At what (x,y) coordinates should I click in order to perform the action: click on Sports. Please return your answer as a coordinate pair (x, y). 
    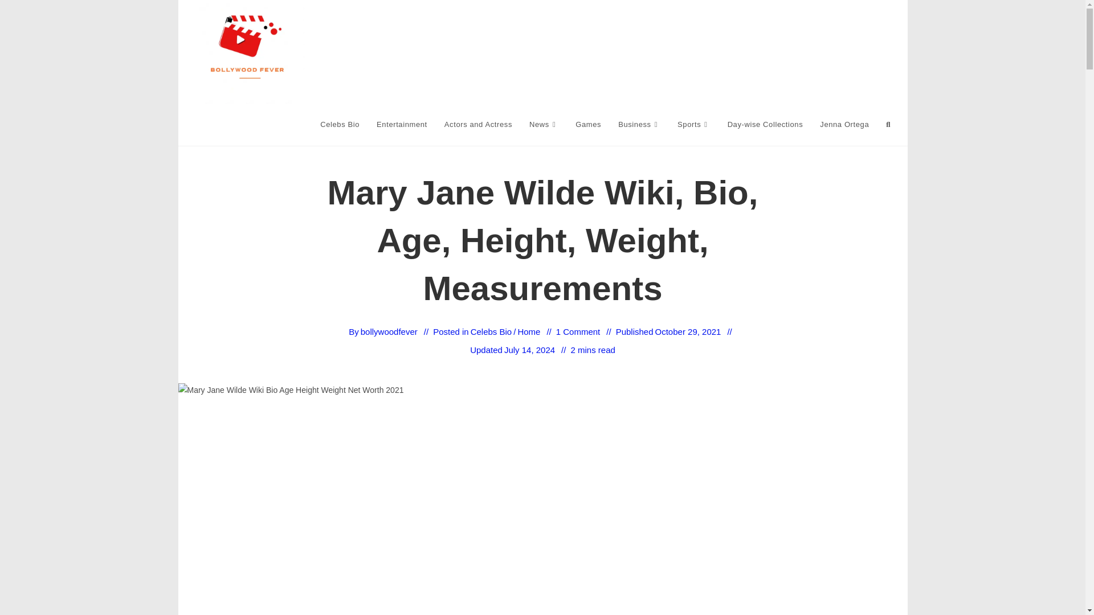
    Looking at the image, I should click on (693, 124).